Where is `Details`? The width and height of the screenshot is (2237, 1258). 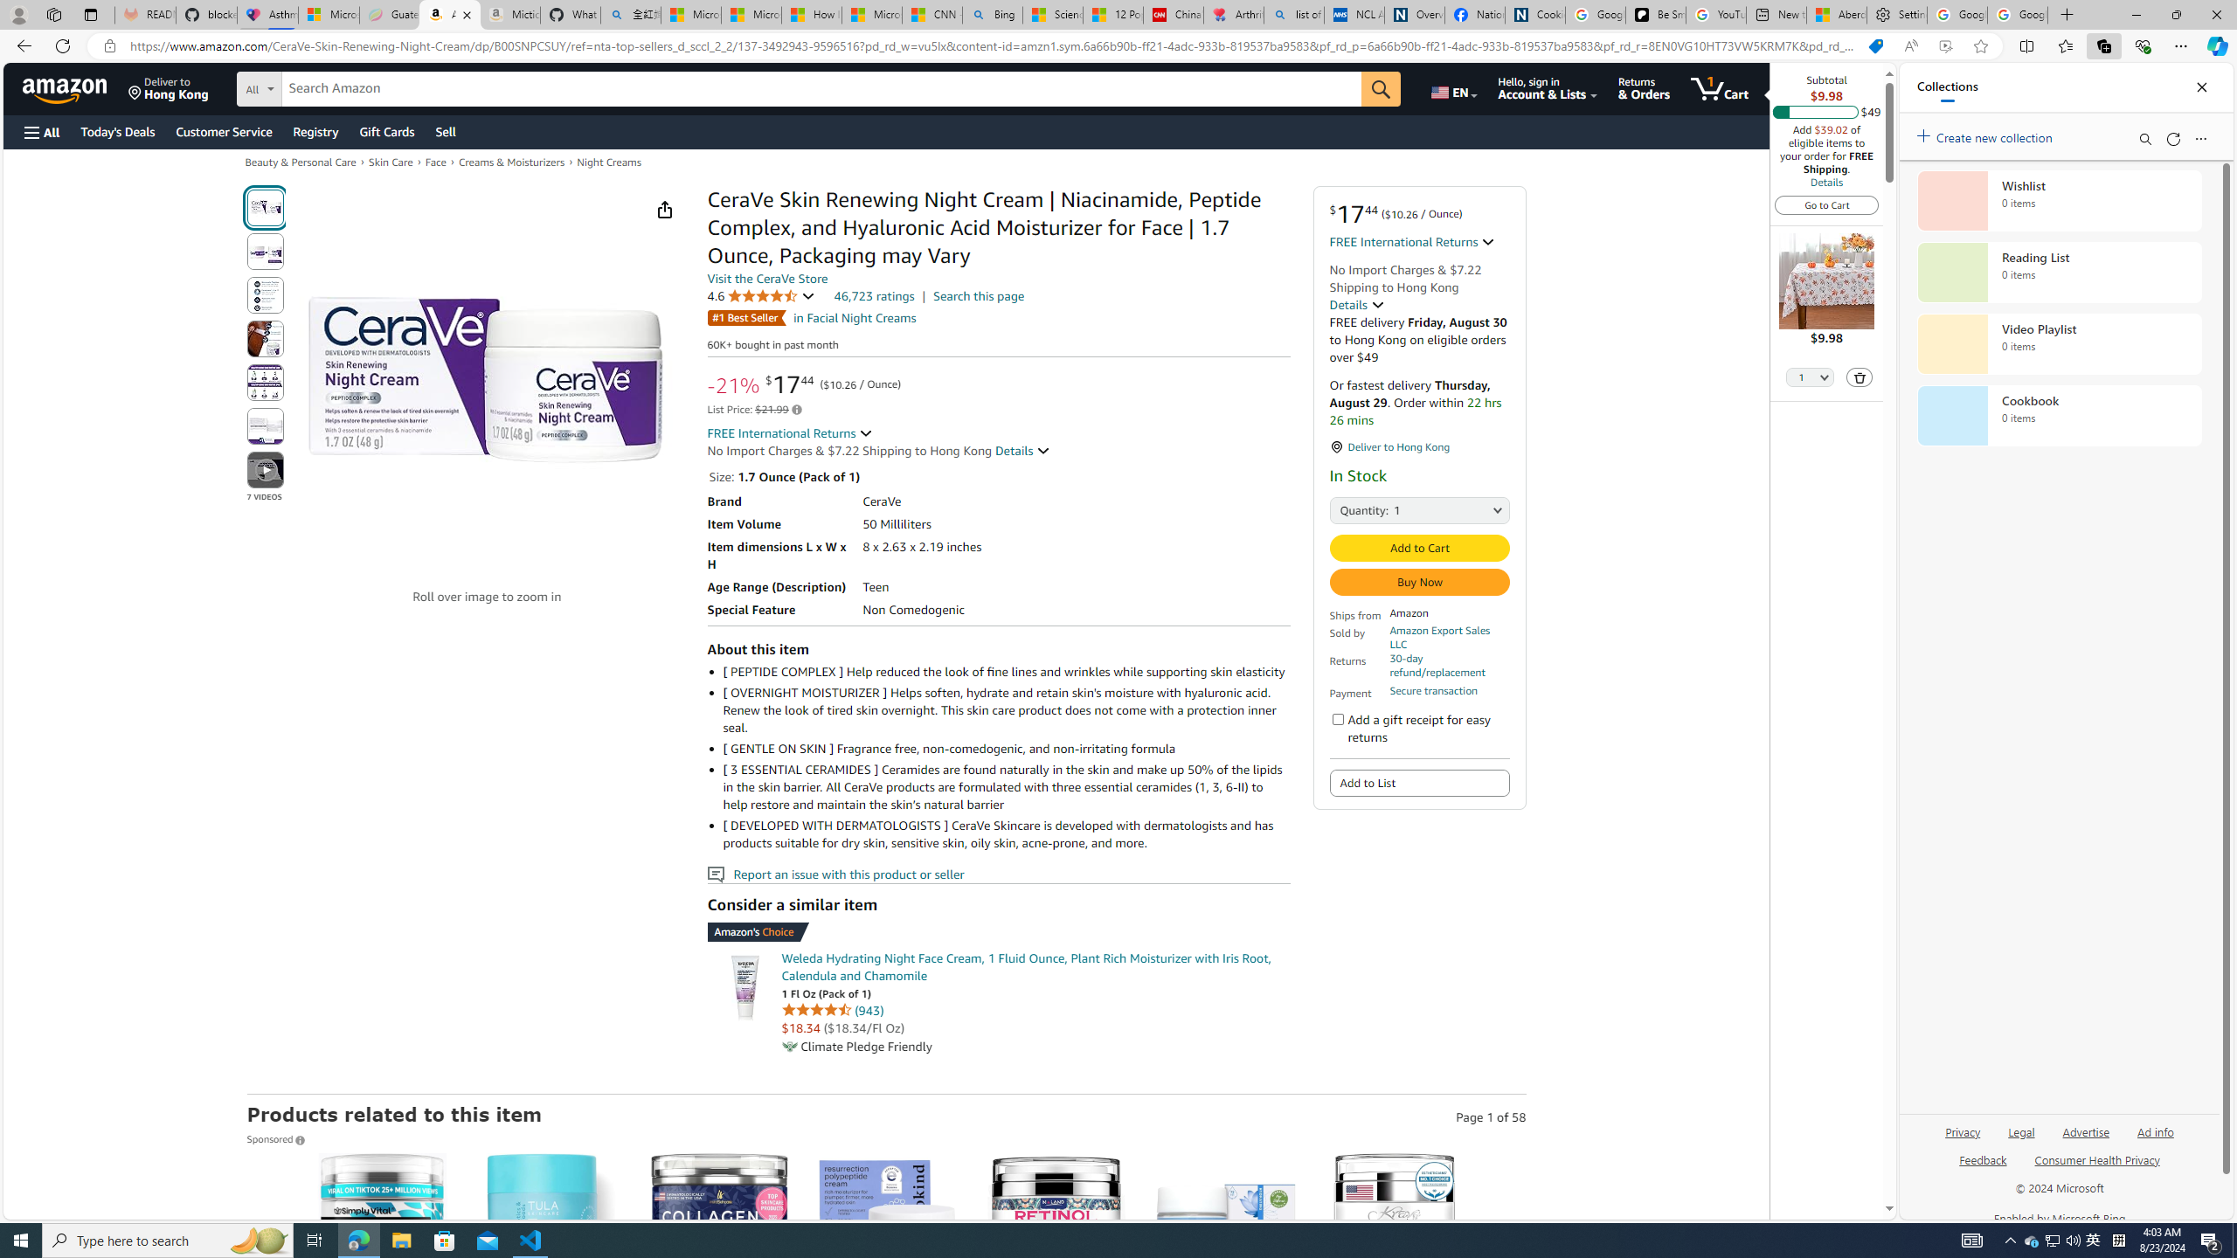 Details is located at coordinates (1826, 182).